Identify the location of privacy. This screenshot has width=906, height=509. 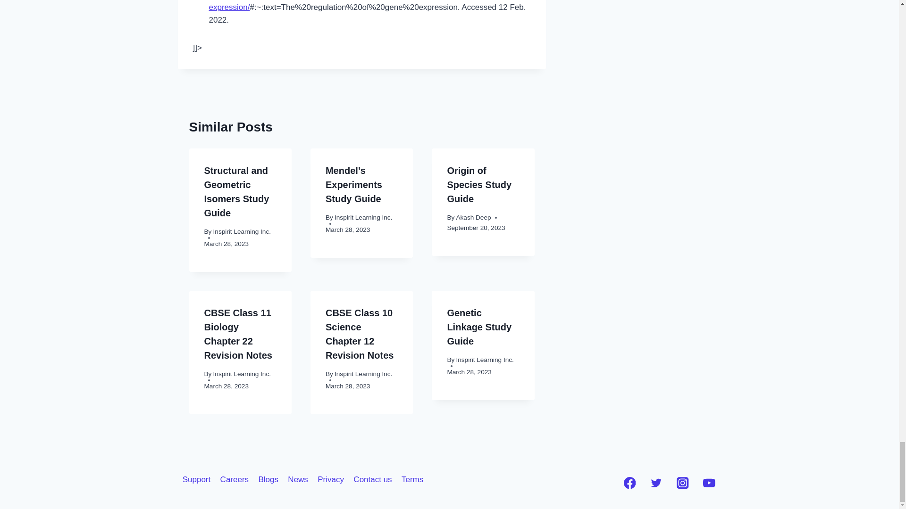
(330, 479).